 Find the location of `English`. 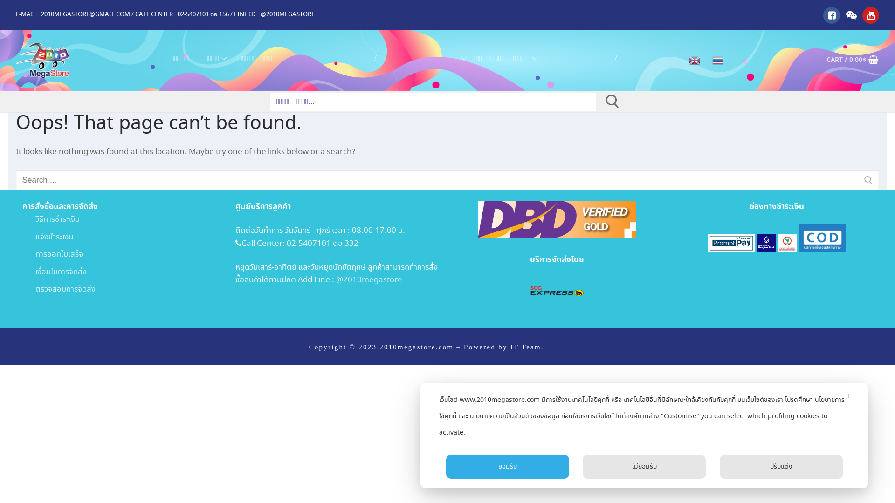

English is located at coordinates (695, 61).